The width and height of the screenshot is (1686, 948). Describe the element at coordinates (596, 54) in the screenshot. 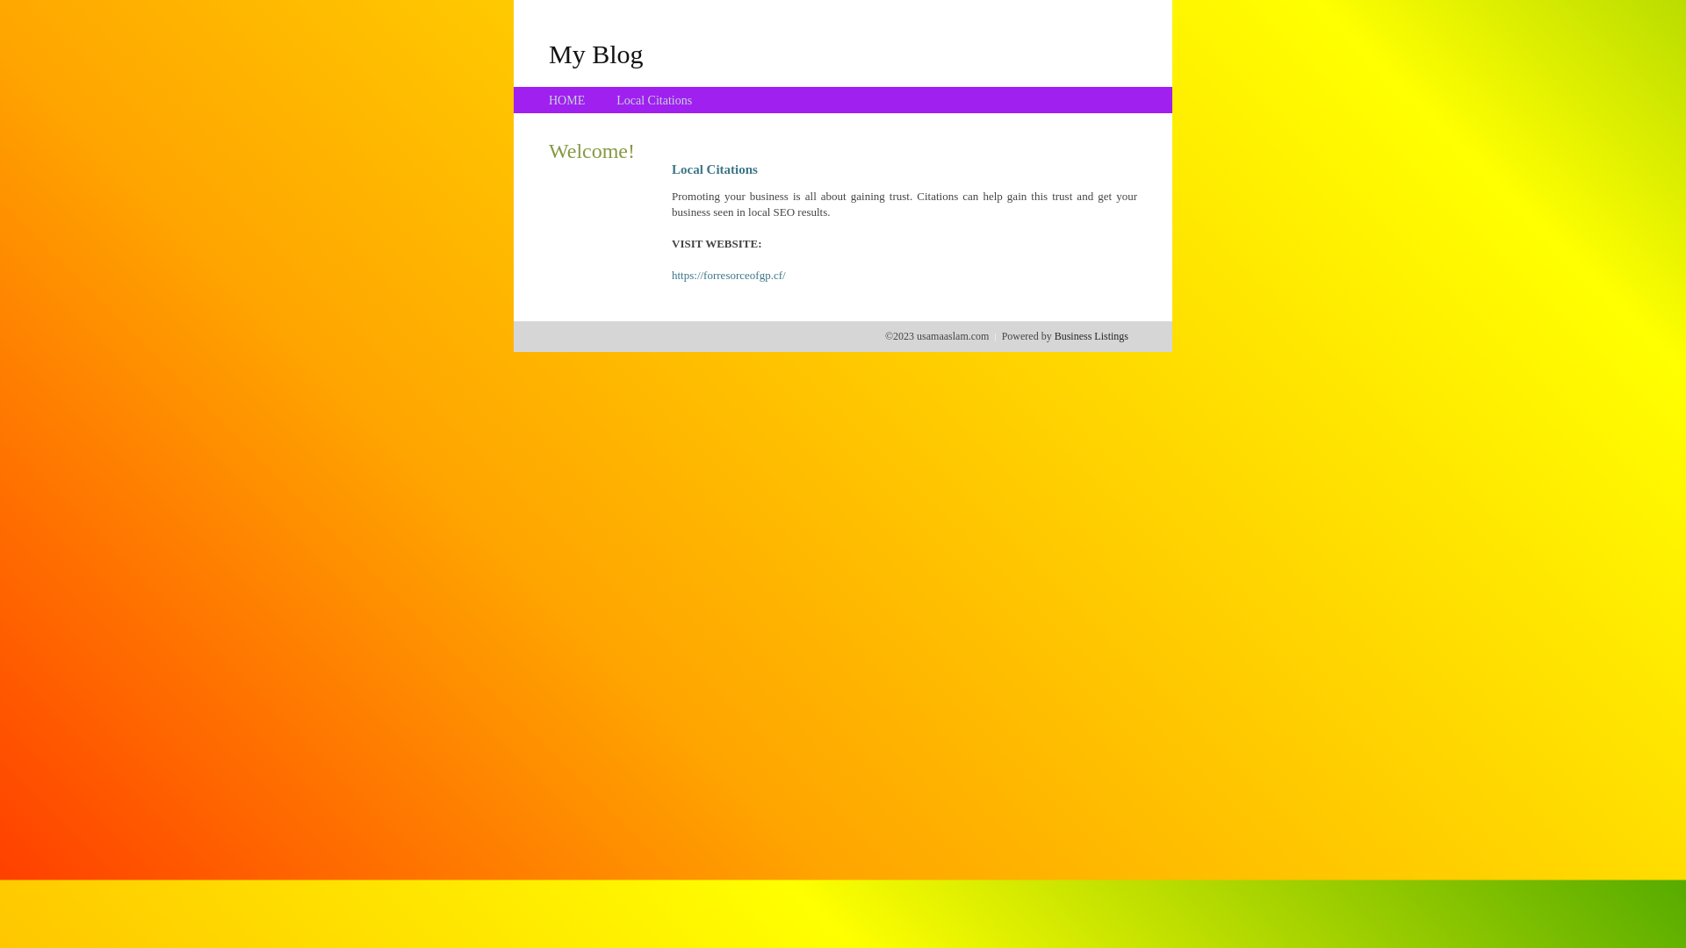

I see `My Blog` at that location.